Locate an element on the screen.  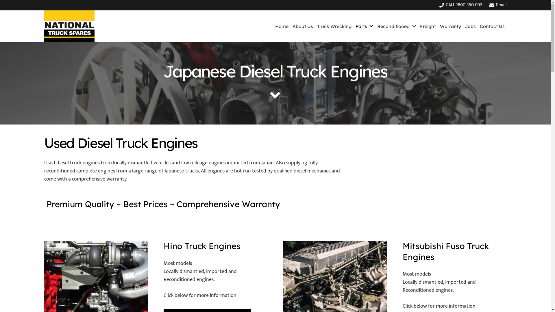
Hosting is located at coordinates (439, 297).